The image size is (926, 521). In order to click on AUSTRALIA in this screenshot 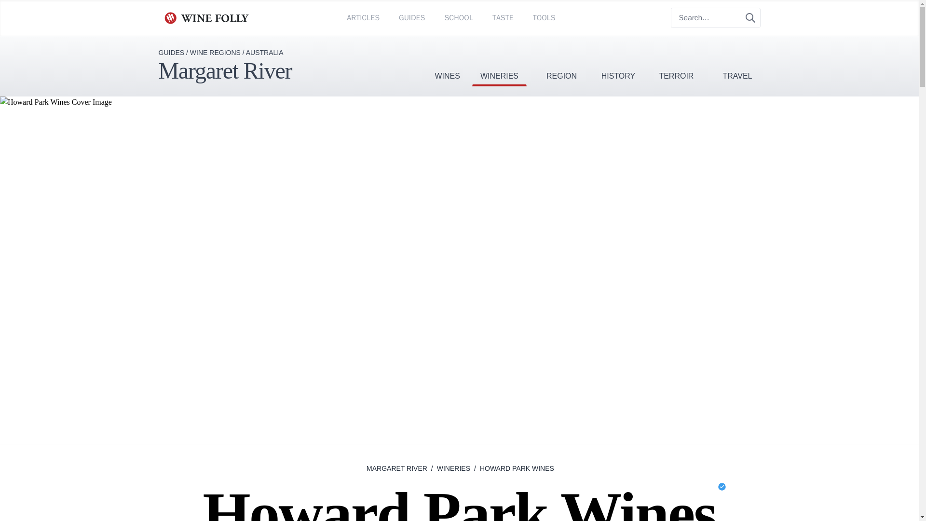, I will do `click(264, 52)`.